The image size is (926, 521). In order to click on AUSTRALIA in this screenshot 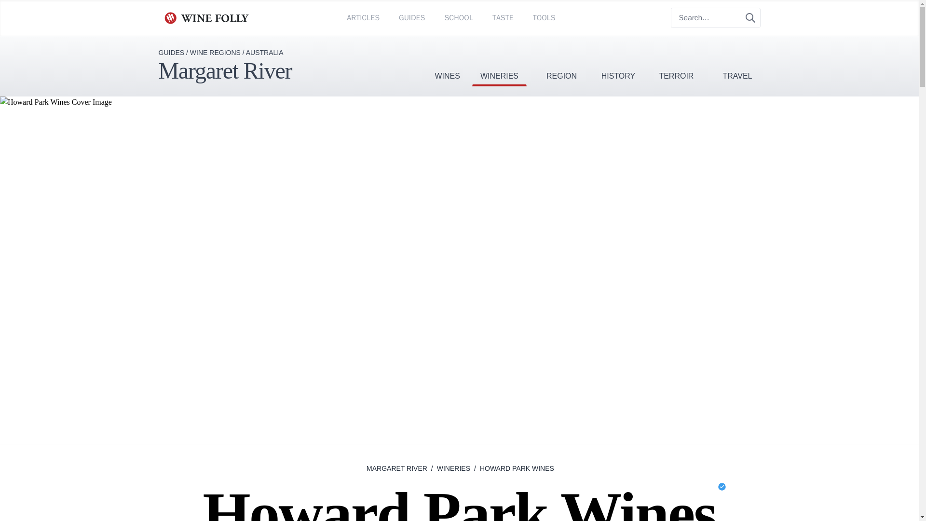, I will do `click(264, 52)`.